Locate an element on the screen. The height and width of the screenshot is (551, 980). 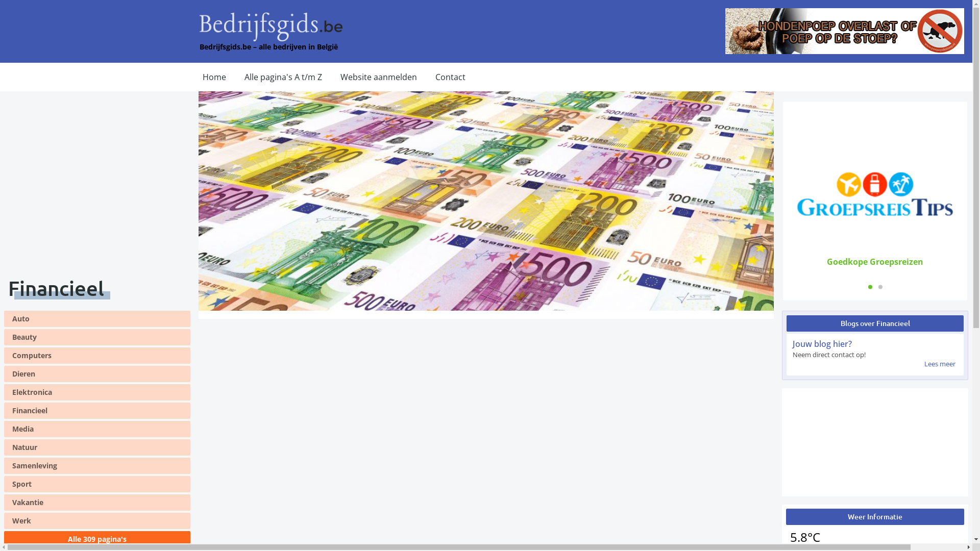
Computers is located at coordinates (97, 356).